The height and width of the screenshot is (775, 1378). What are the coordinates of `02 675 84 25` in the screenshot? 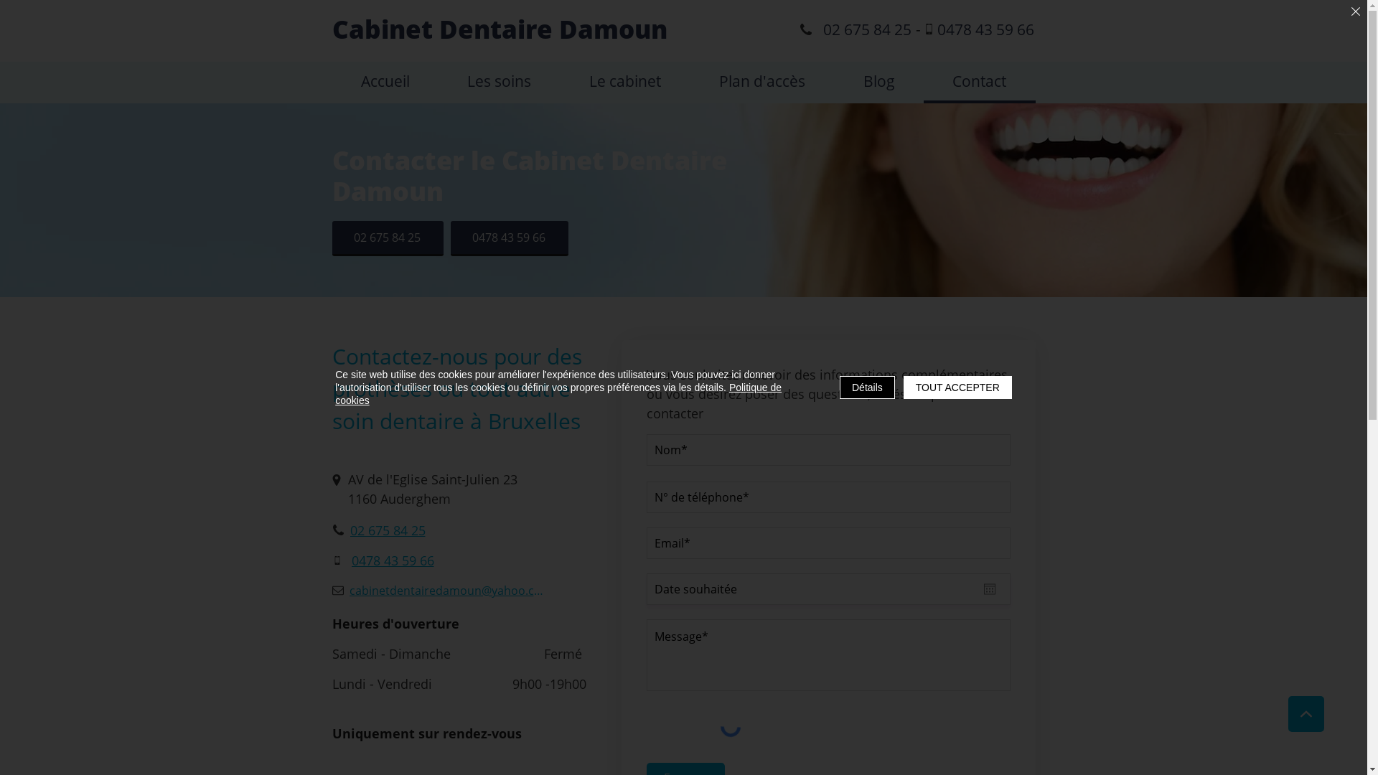 It's located at (379, 530).